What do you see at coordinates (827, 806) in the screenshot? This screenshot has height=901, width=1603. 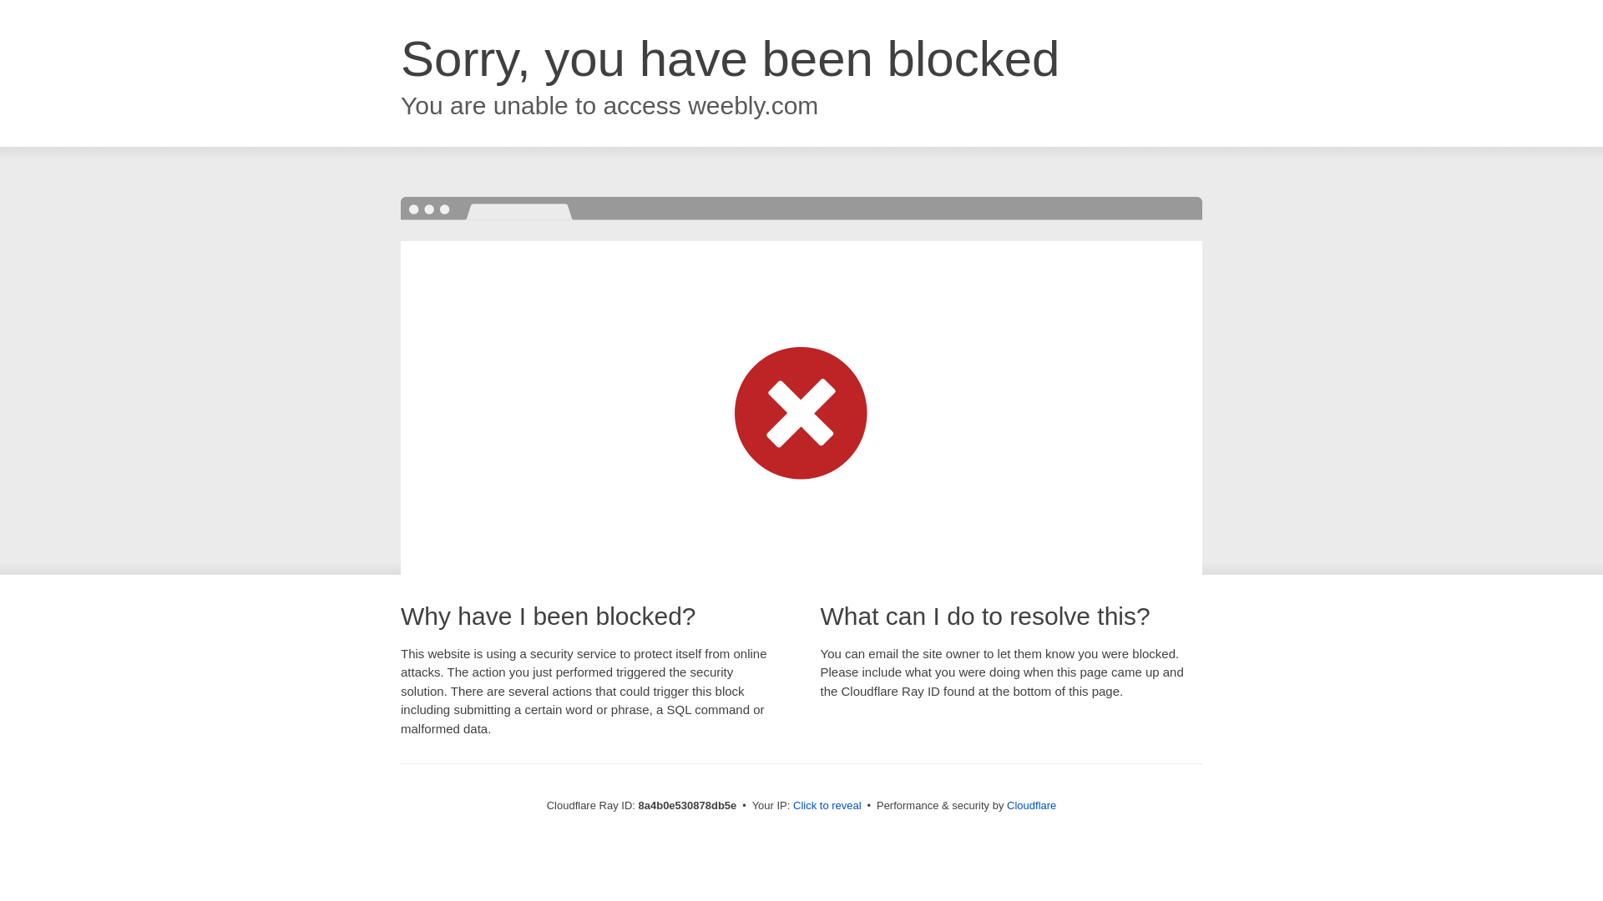 I see `Click to reveal` at bounding box center [827, 806].